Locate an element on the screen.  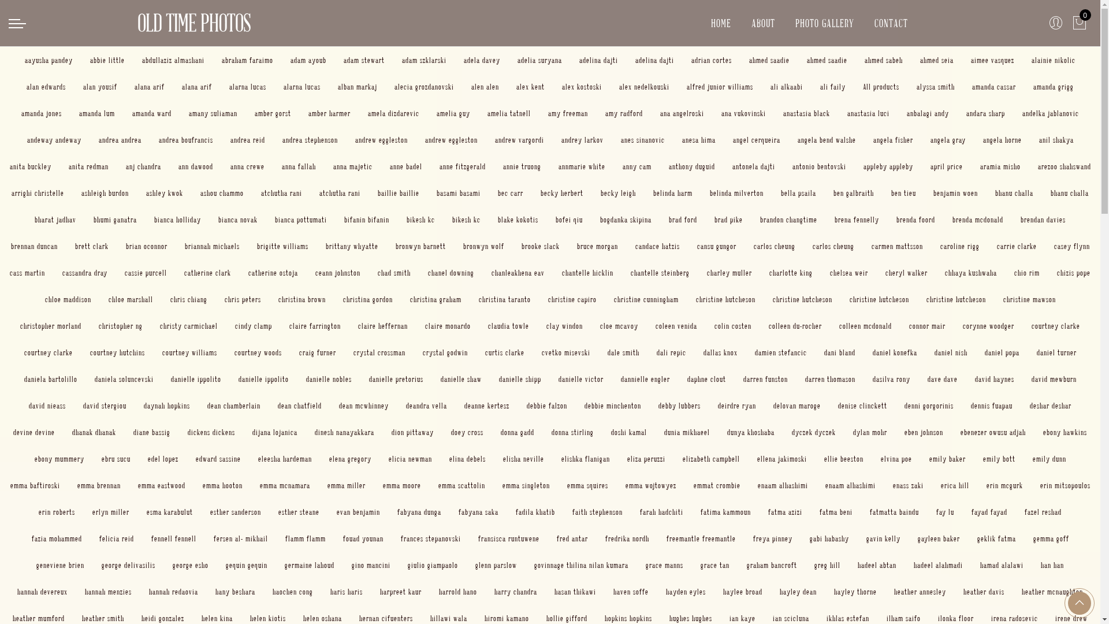
christina taranto is located at coordinates (504, 299).